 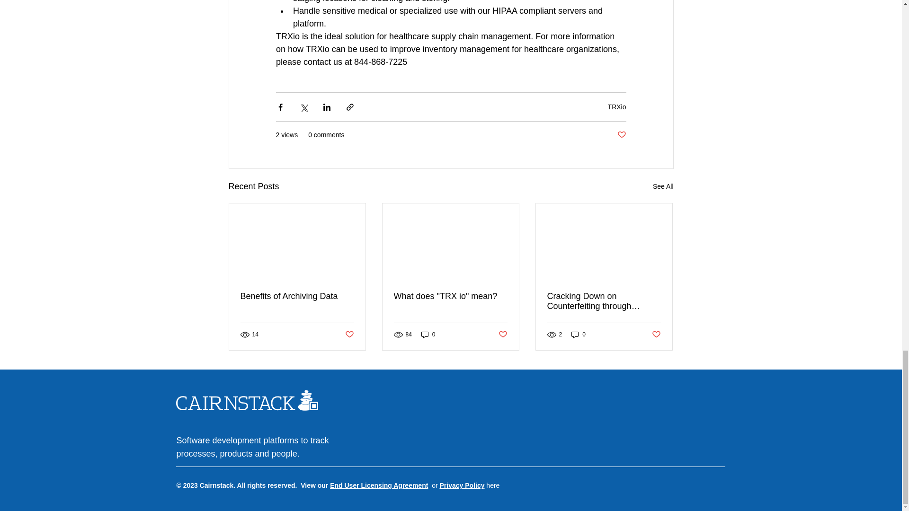 I want to click on 0, so click(x=579, y=335).